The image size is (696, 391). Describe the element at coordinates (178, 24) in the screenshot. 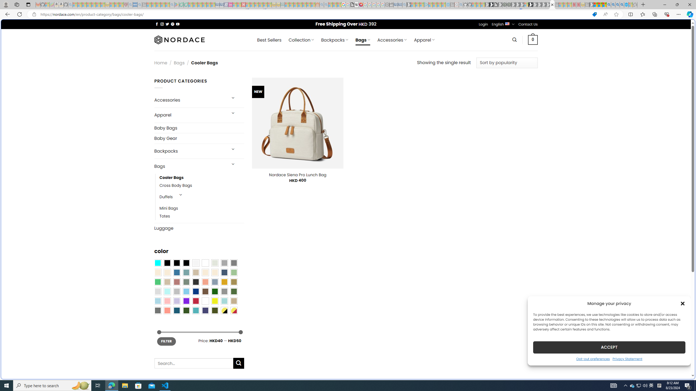

I see `Follow on YouTube` at that location.